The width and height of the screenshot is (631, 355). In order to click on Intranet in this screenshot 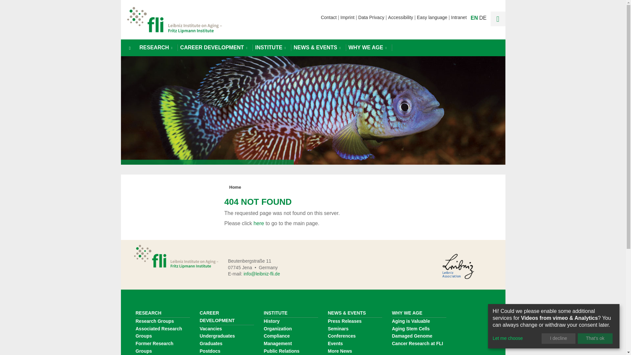, I will do `click(459, 17)`.